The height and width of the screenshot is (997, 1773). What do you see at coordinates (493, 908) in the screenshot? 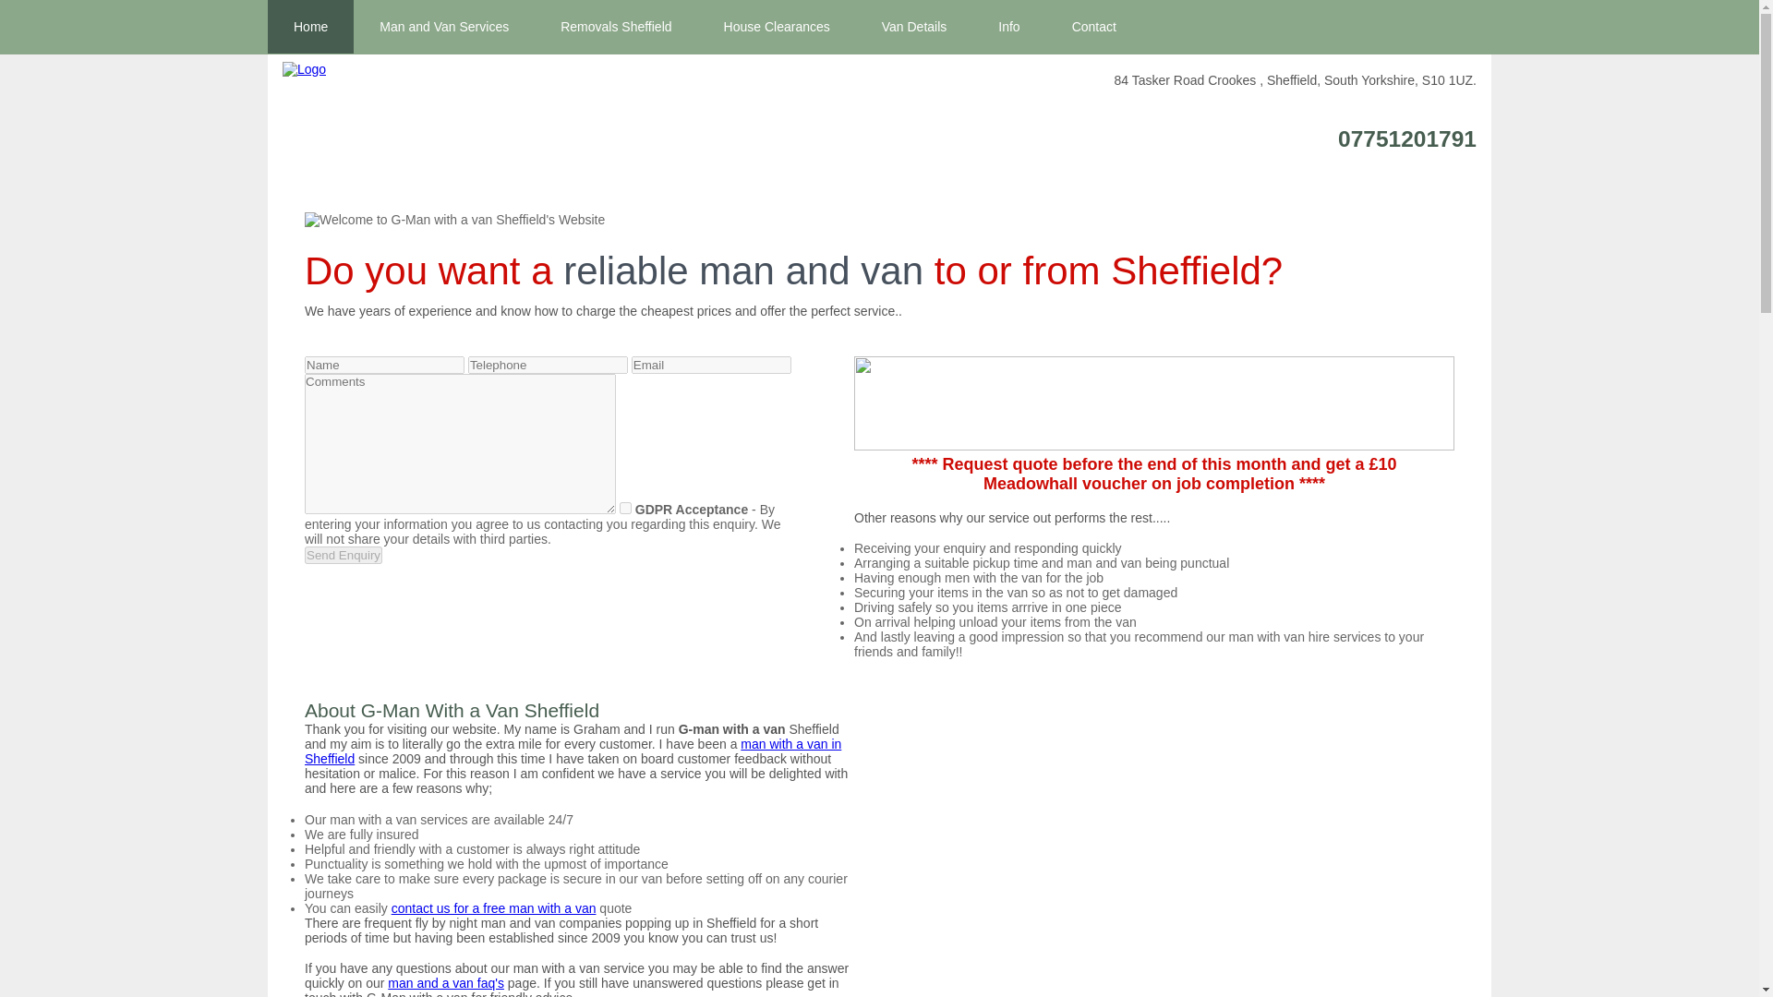
I see `contact us for a free man with a van` at bounding box center [493, 908].